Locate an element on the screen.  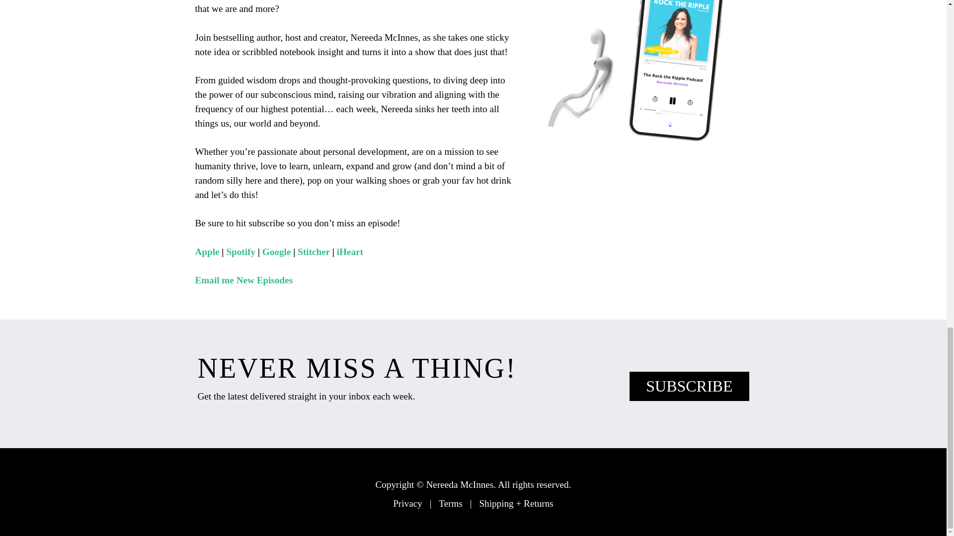
SUBSCRIBE is located at coordinates (689, 386).